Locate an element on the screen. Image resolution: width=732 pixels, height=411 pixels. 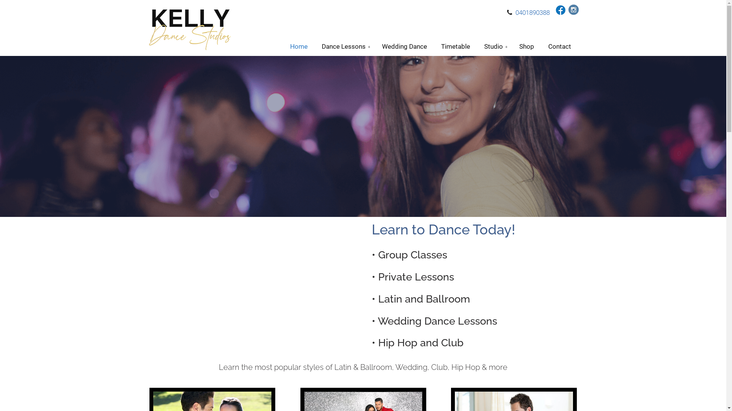
Home is located at coordinates (299, 46).